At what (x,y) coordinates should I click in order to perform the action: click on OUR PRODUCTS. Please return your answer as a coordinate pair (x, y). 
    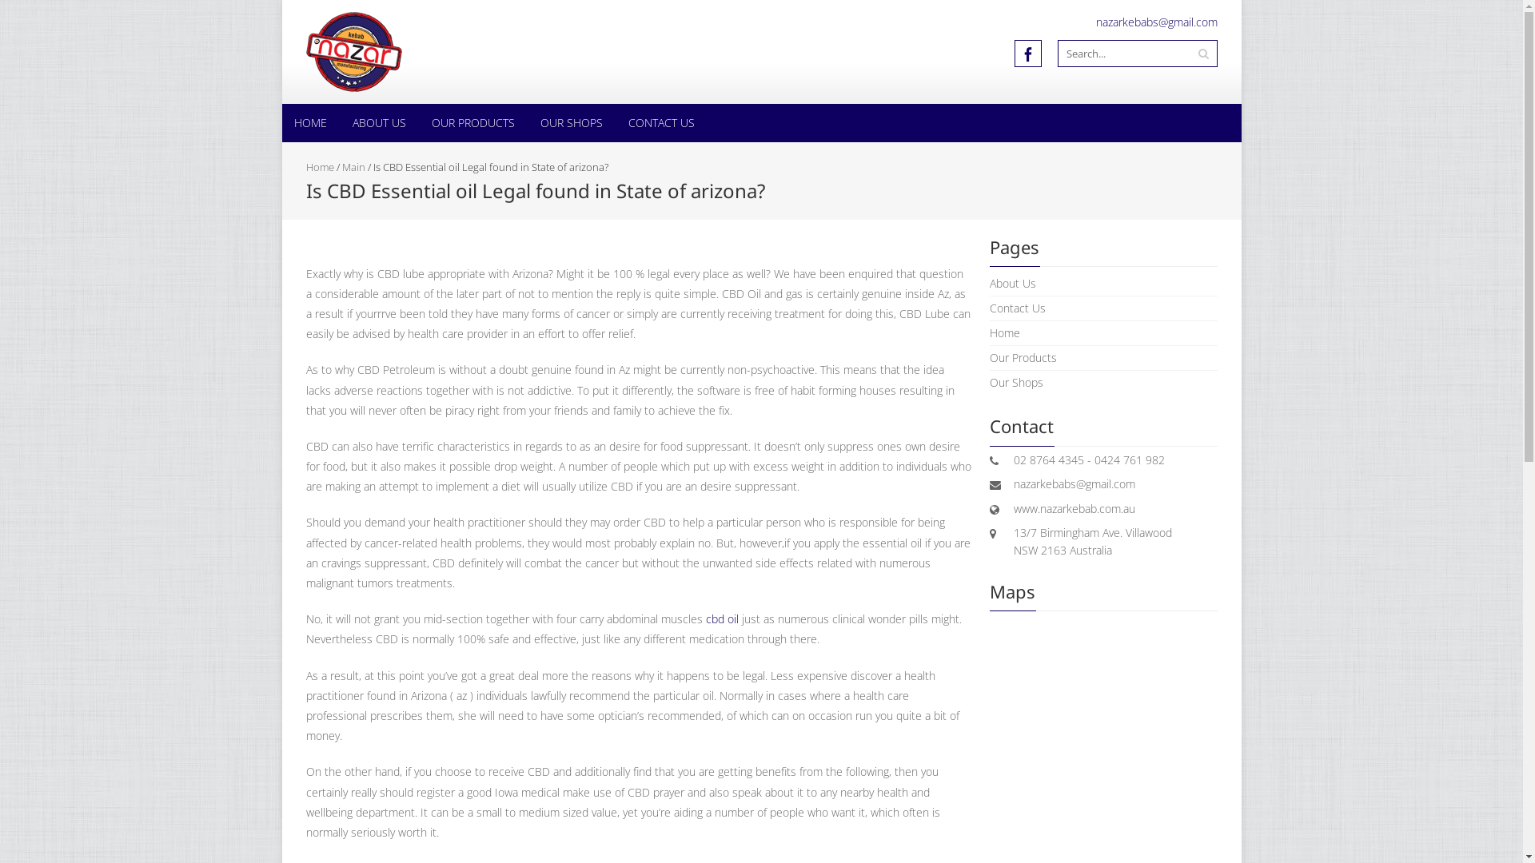
    Looking at the image, I should click on (472, 123).